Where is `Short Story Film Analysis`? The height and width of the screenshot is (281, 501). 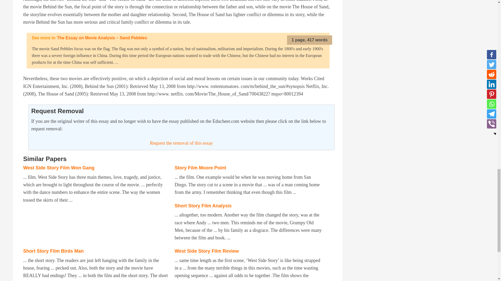 Short Story Film Analysis is located at coordinates (203, 206).